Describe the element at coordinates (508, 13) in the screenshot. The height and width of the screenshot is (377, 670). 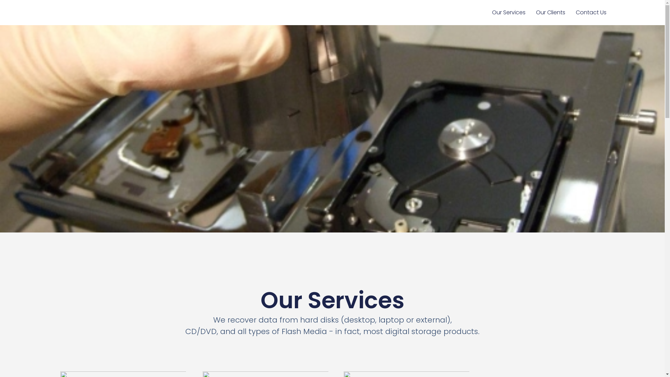
I see `Our Services` at that location.